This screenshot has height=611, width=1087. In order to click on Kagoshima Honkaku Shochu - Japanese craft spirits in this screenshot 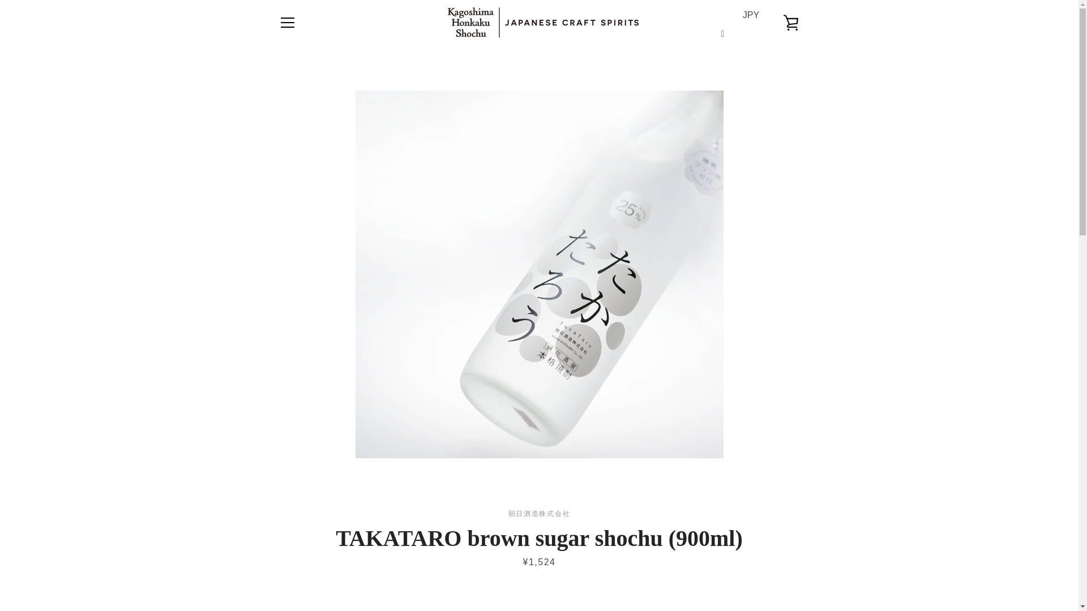, I will do `click(561, 574)`.